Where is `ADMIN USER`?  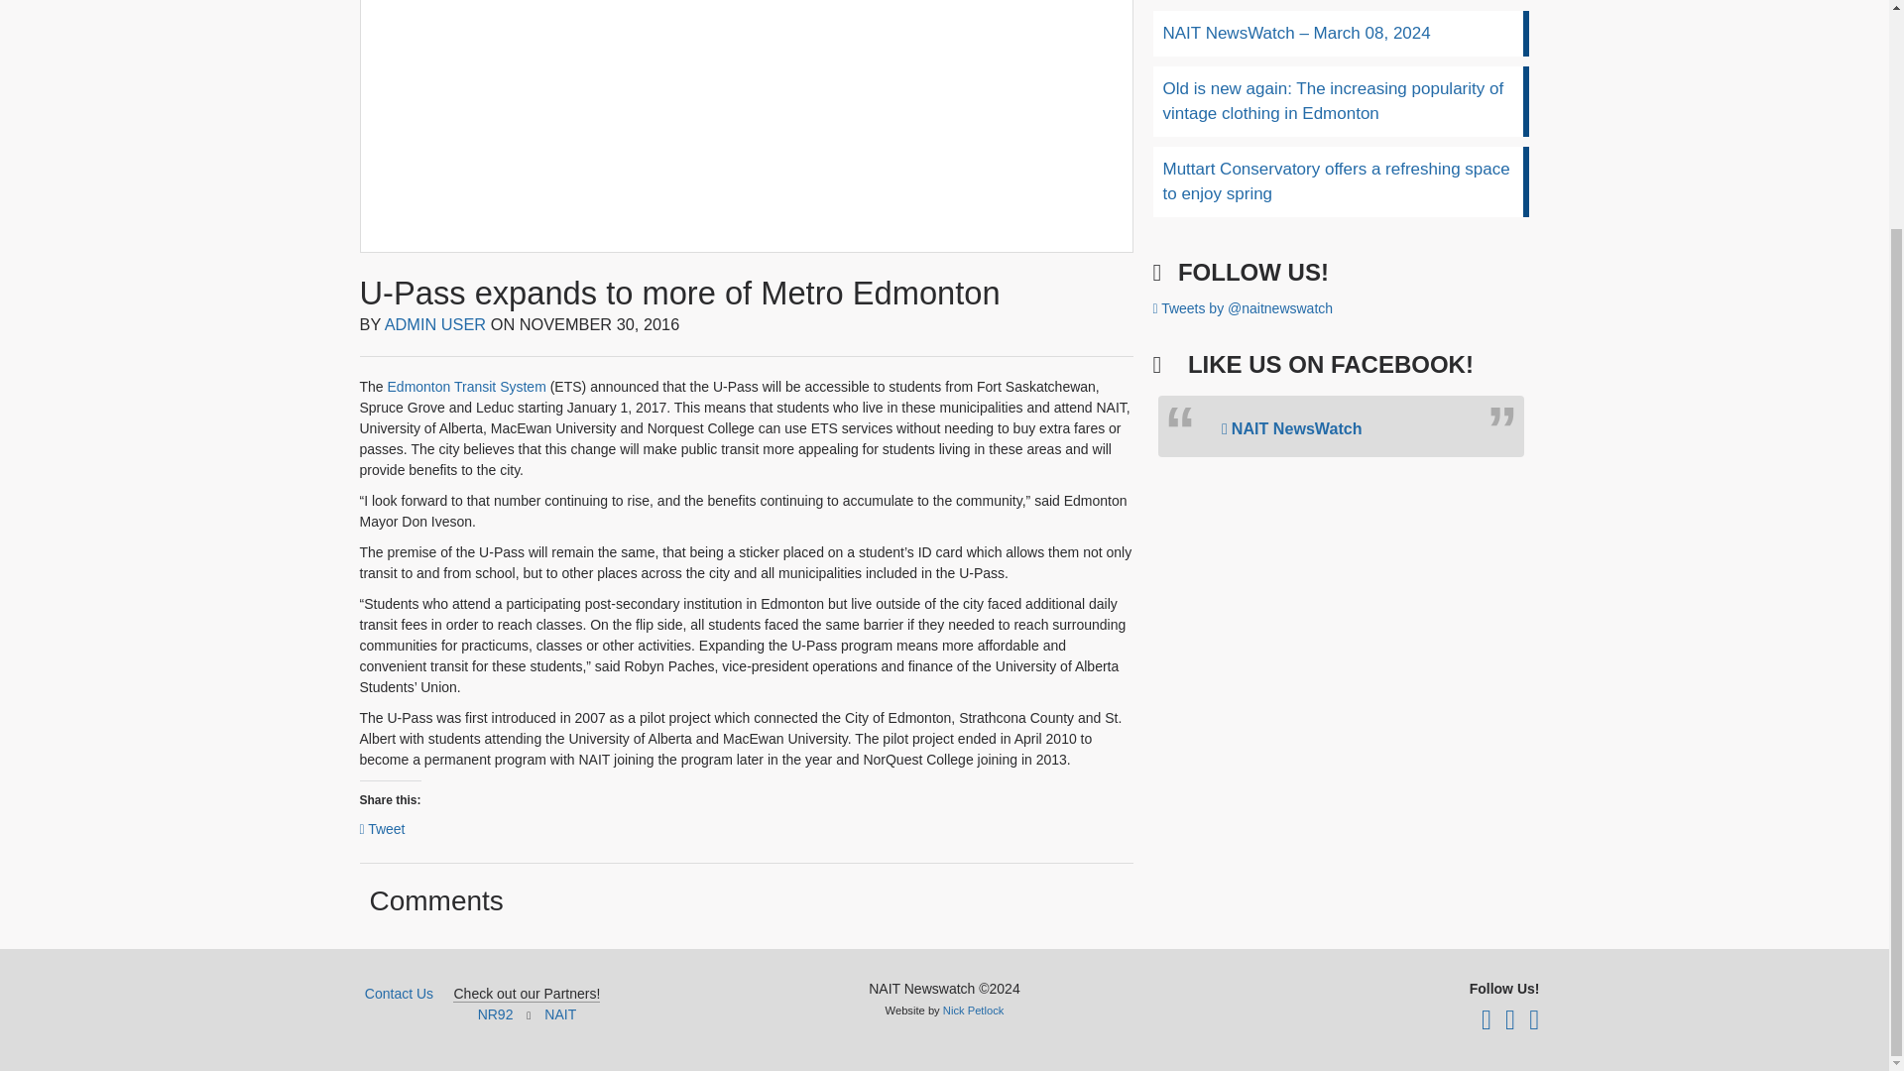
ADMIN USER is located at coordinates (435, 323).